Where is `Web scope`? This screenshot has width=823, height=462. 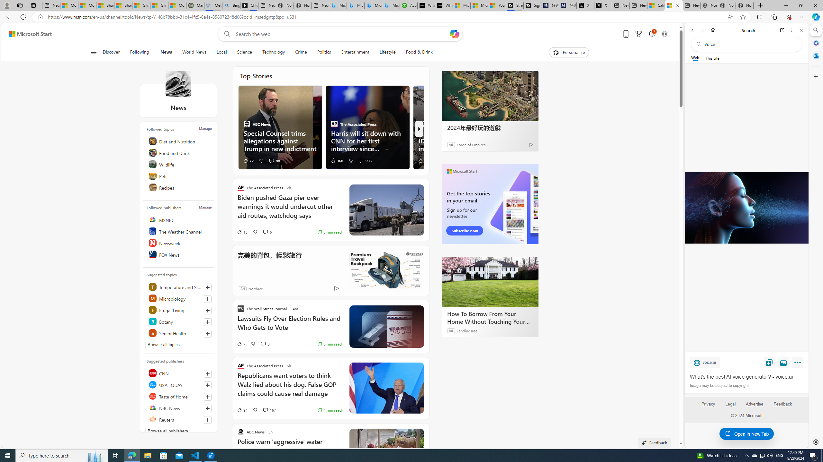 Web scope is located at coordinates (695, 58).